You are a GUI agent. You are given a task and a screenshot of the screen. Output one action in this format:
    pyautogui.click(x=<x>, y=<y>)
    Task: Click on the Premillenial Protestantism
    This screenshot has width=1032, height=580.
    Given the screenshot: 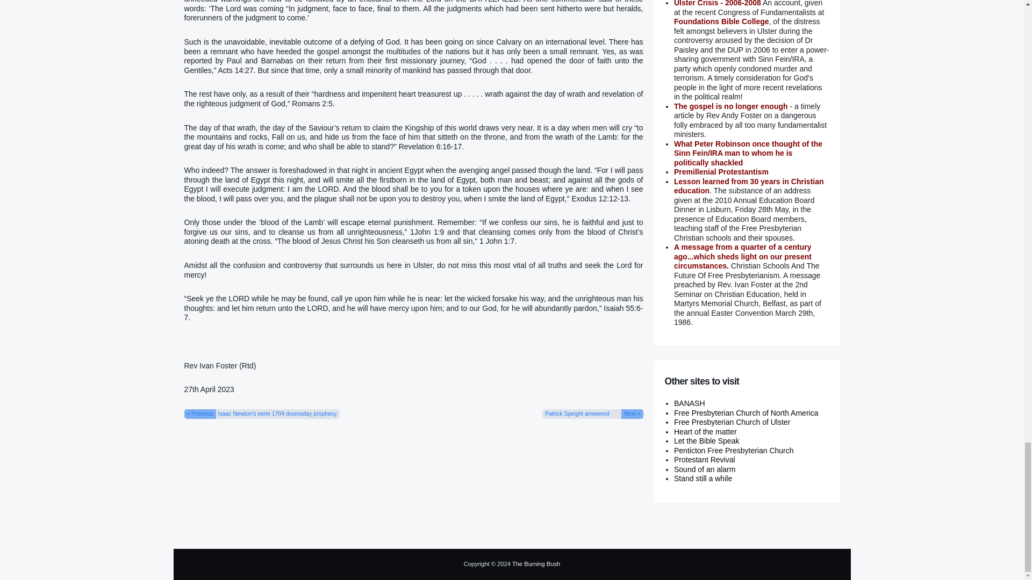 What is the action you would take?
    pyautogui.click(x=721, y=172)
    